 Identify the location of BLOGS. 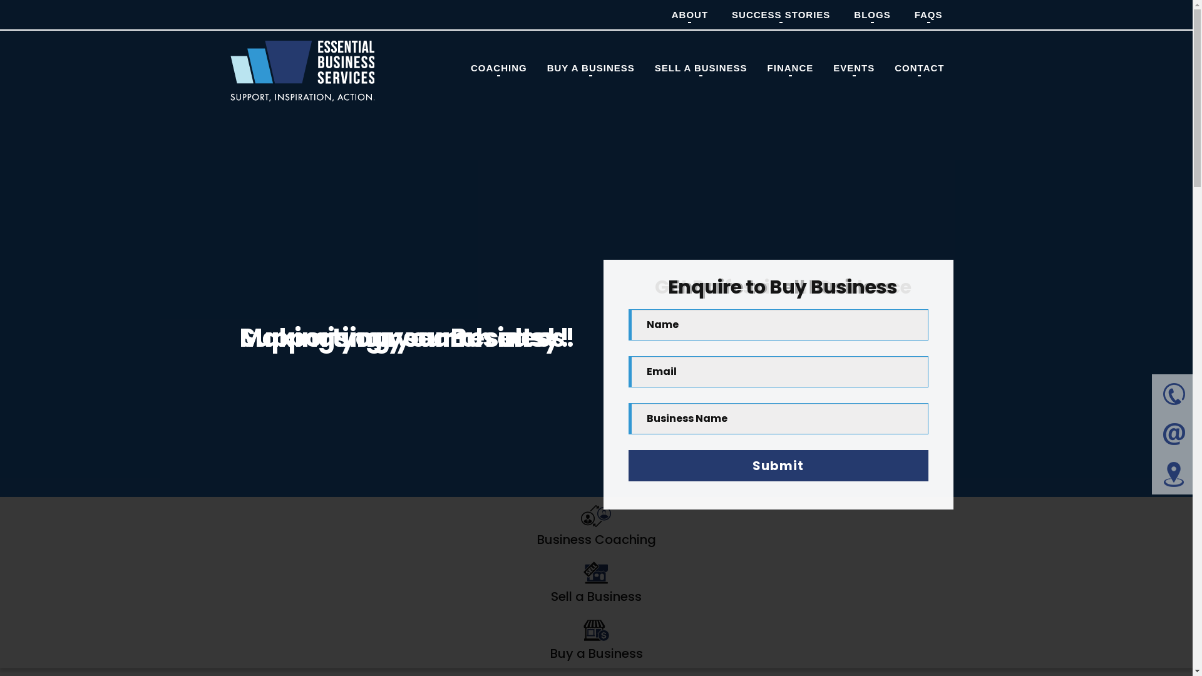
(872, 15).